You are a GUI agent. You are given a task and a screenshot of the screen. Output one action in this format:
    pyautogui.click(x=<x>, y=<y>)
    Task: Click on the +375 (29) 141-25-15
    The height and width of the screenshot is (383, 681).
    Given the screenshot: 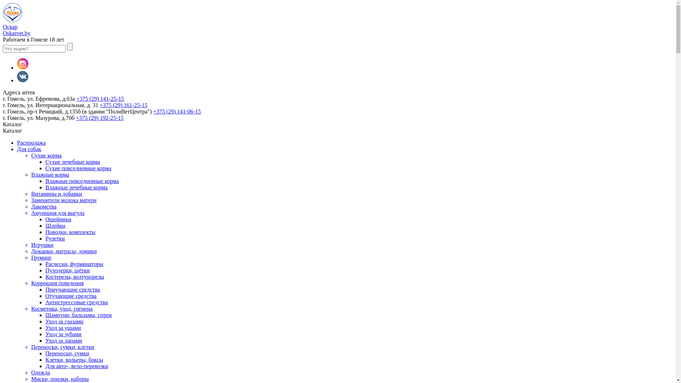 What is the action you would take?
    pyautogui.click(x=100, y=99)
    